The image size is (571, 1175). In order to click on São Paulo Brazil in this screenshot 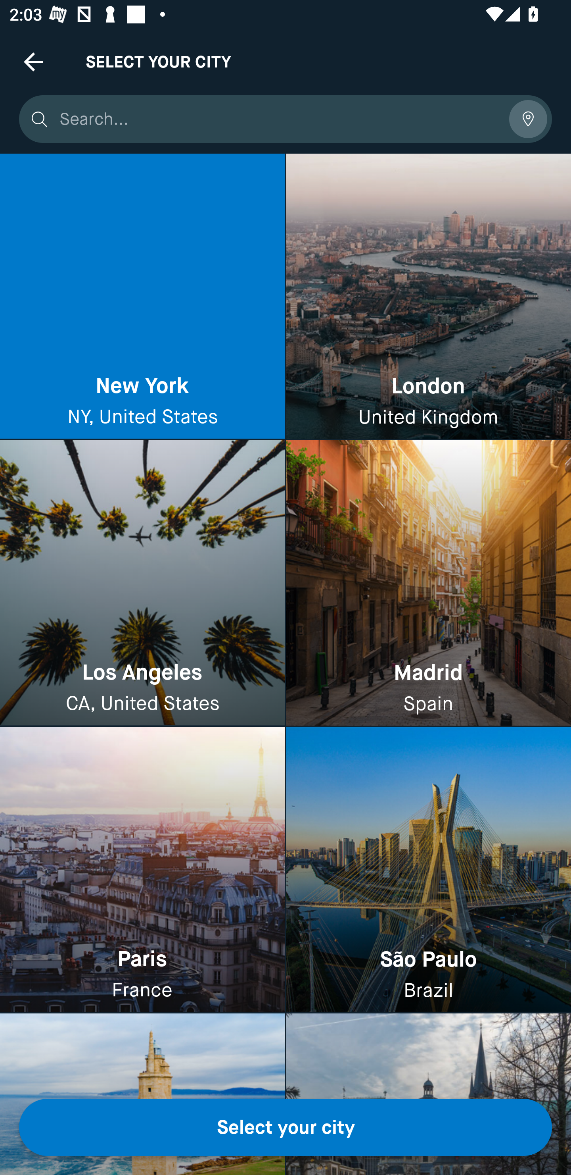, I will do `click(428, 869)`.